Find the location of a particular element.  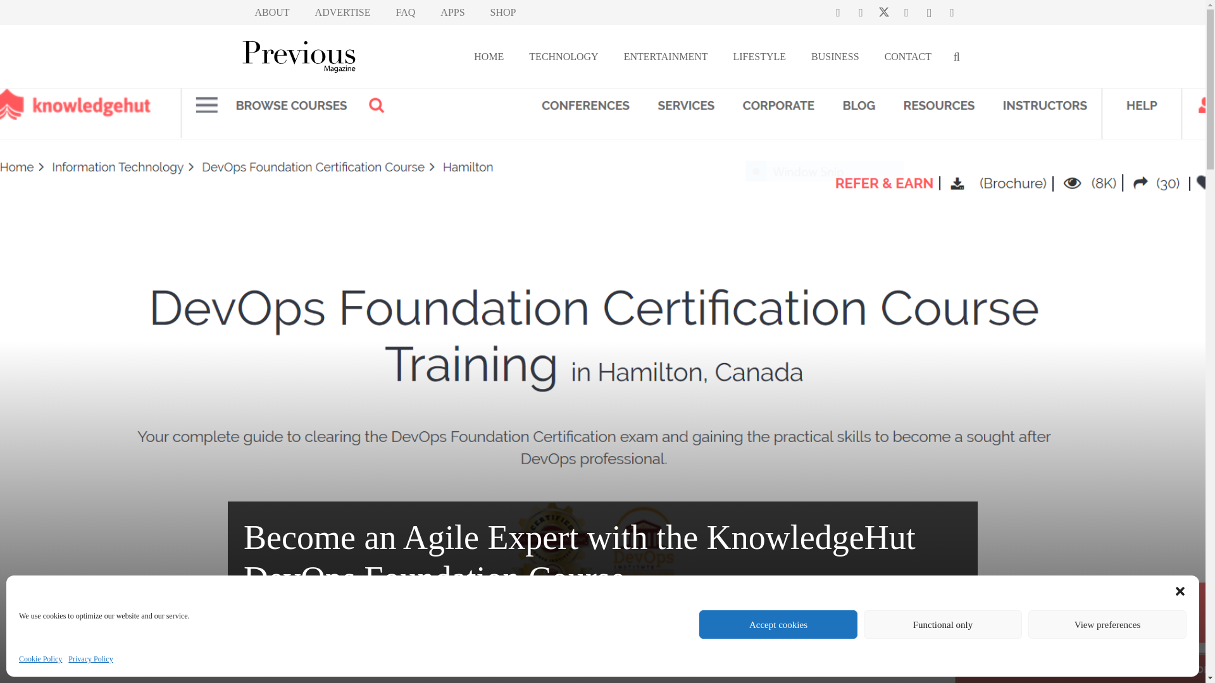

FAQ is located at coordinates (406, 13).